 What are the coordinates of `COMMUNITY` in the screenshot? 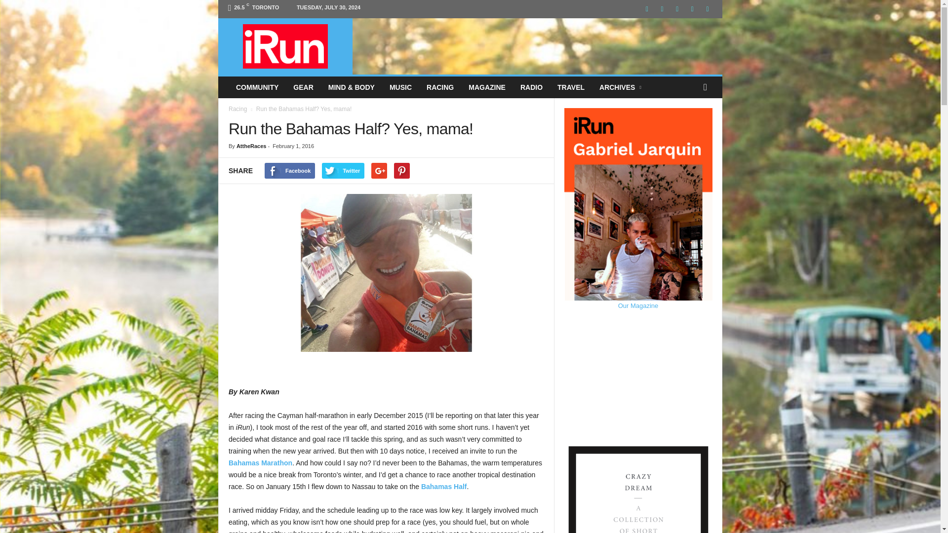 It's located at (257, 87).